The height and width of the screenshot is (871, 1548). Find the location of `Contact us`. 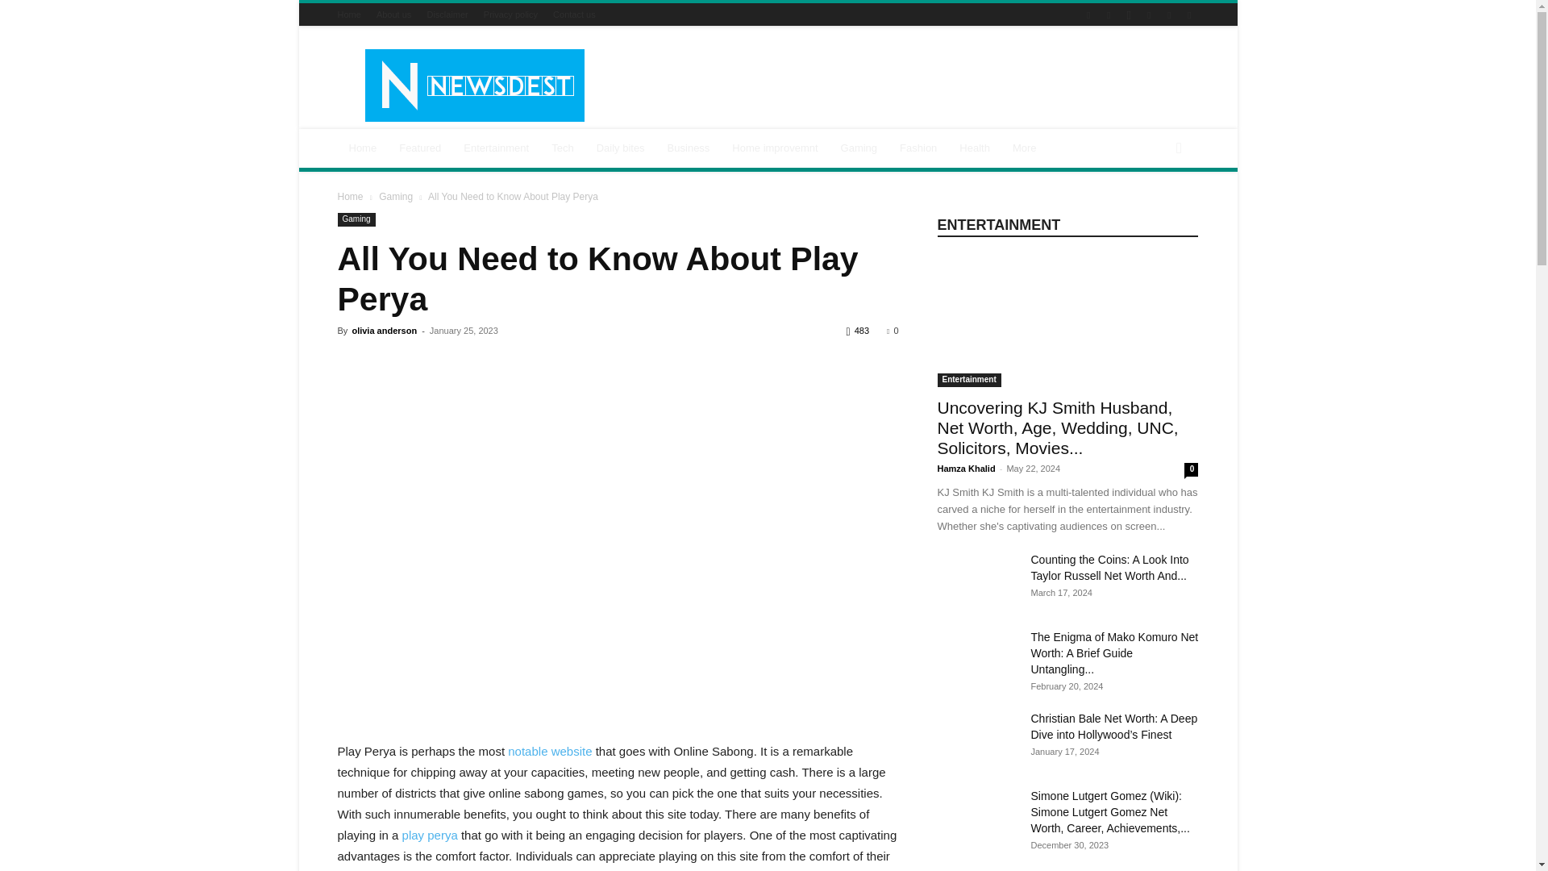

Contact us is located at coordinates (574, 14).